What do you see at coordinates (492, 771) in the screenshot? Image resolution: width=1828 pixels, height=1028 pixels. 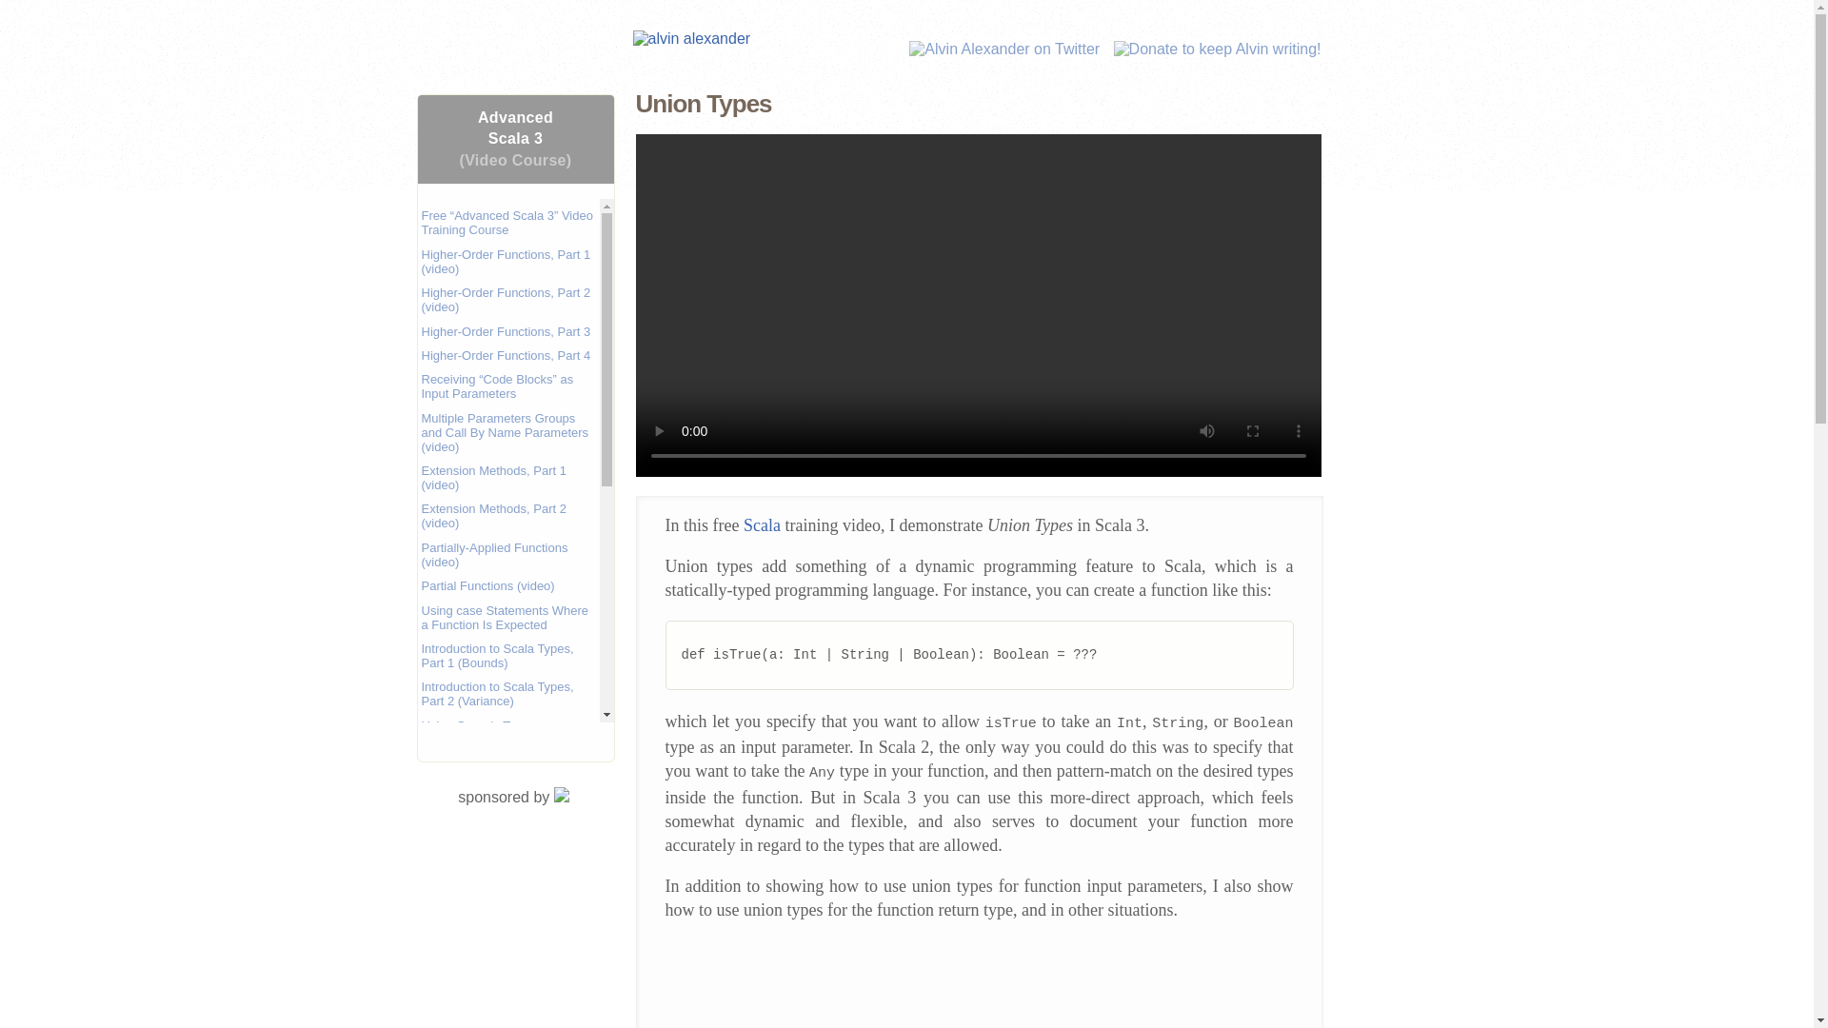 I see `Classes That Use Generic Type Parameters, Part 1` at bounding box center [492, 771].